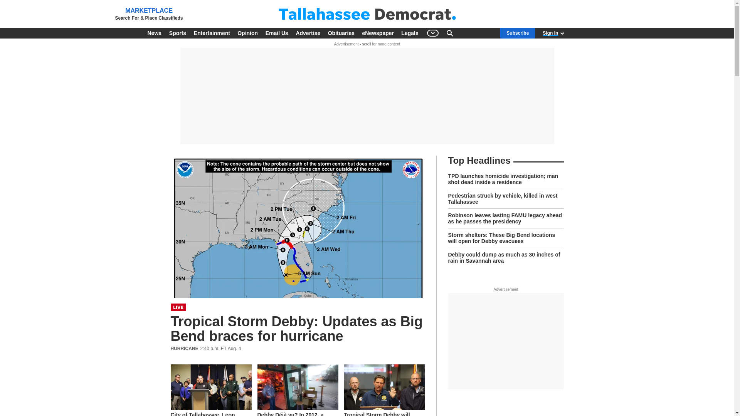 Image resolution: width=740 pixels, height=416 pixels. What do you see at coordinates (409, 33) in the screenshot?
I see `Legals` at bounding box center [409, 33].